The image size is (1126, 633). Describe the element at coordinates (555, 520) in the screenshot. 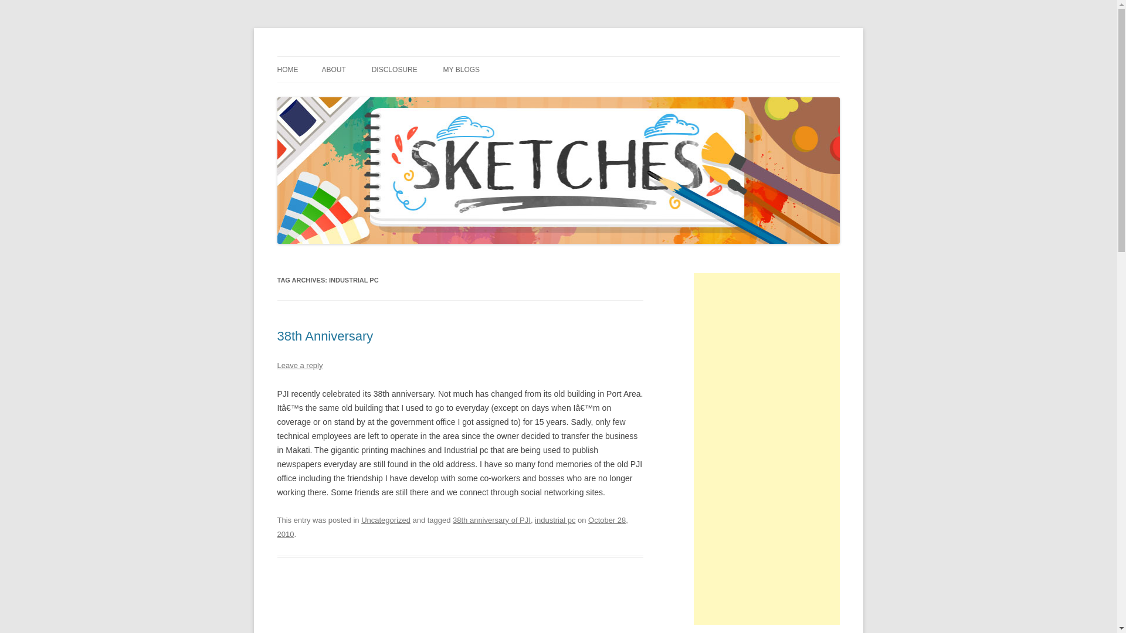

I see `industrial pc` at that location.